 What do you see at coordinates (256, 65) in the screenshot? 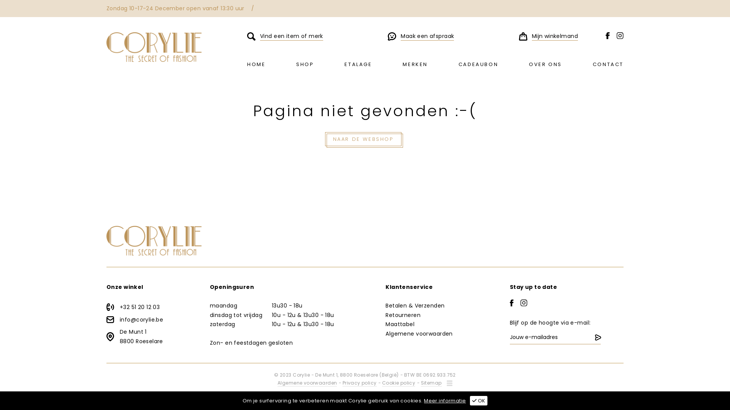
I see `HOME` at bounding box center [256, 65].